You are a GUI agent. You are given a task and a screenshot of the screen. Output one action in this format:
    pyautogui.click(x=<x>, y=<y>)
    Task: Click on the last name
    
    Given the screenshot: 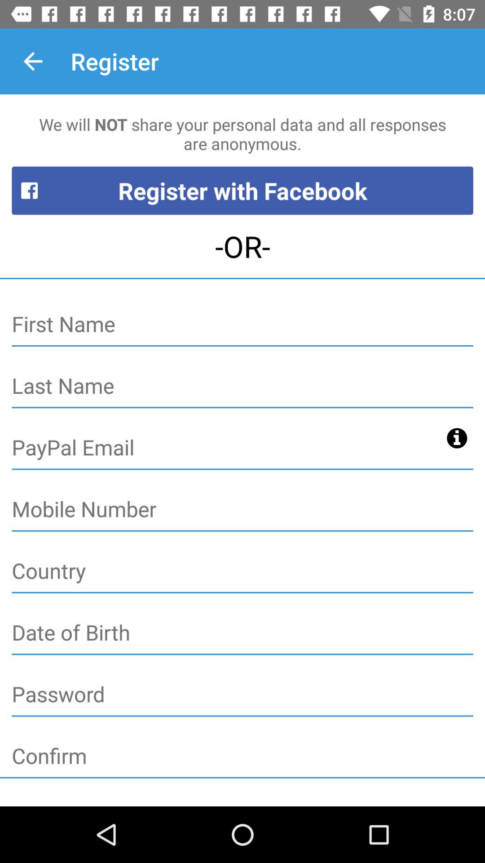 What is the action you would take?
    pyautogui.click(x=242, y=387)
    